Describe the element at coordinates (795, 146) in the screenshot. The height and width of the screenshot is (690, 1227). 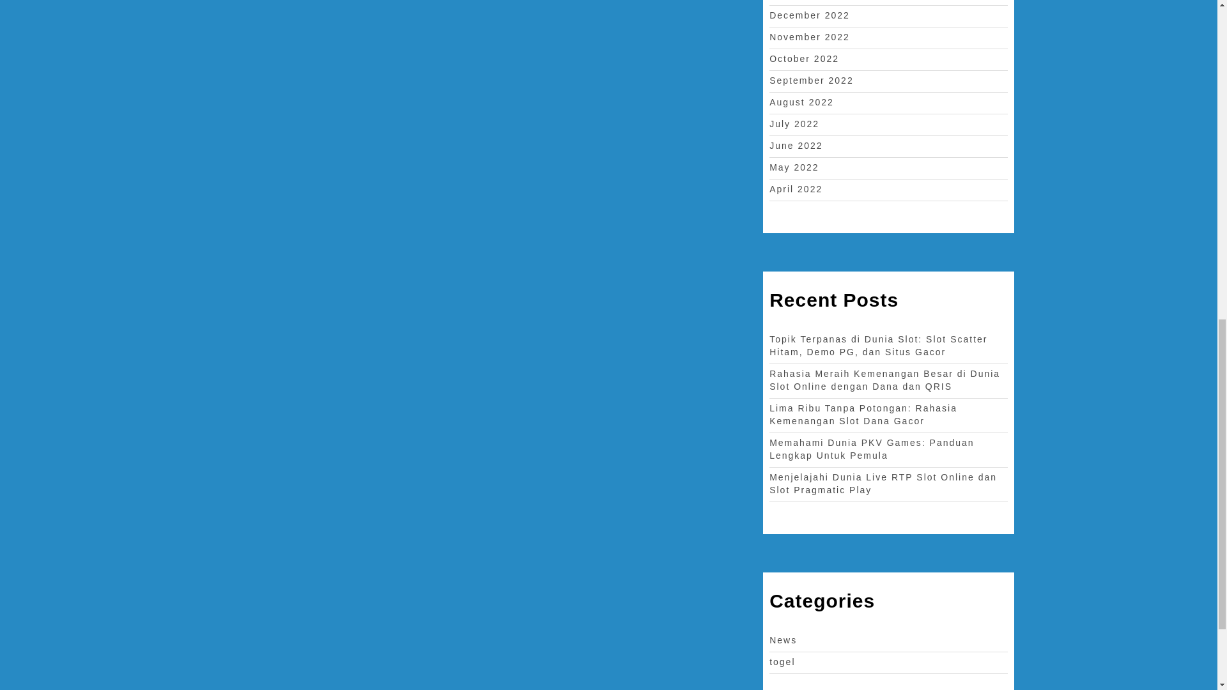
I see `June 2022` at that location.